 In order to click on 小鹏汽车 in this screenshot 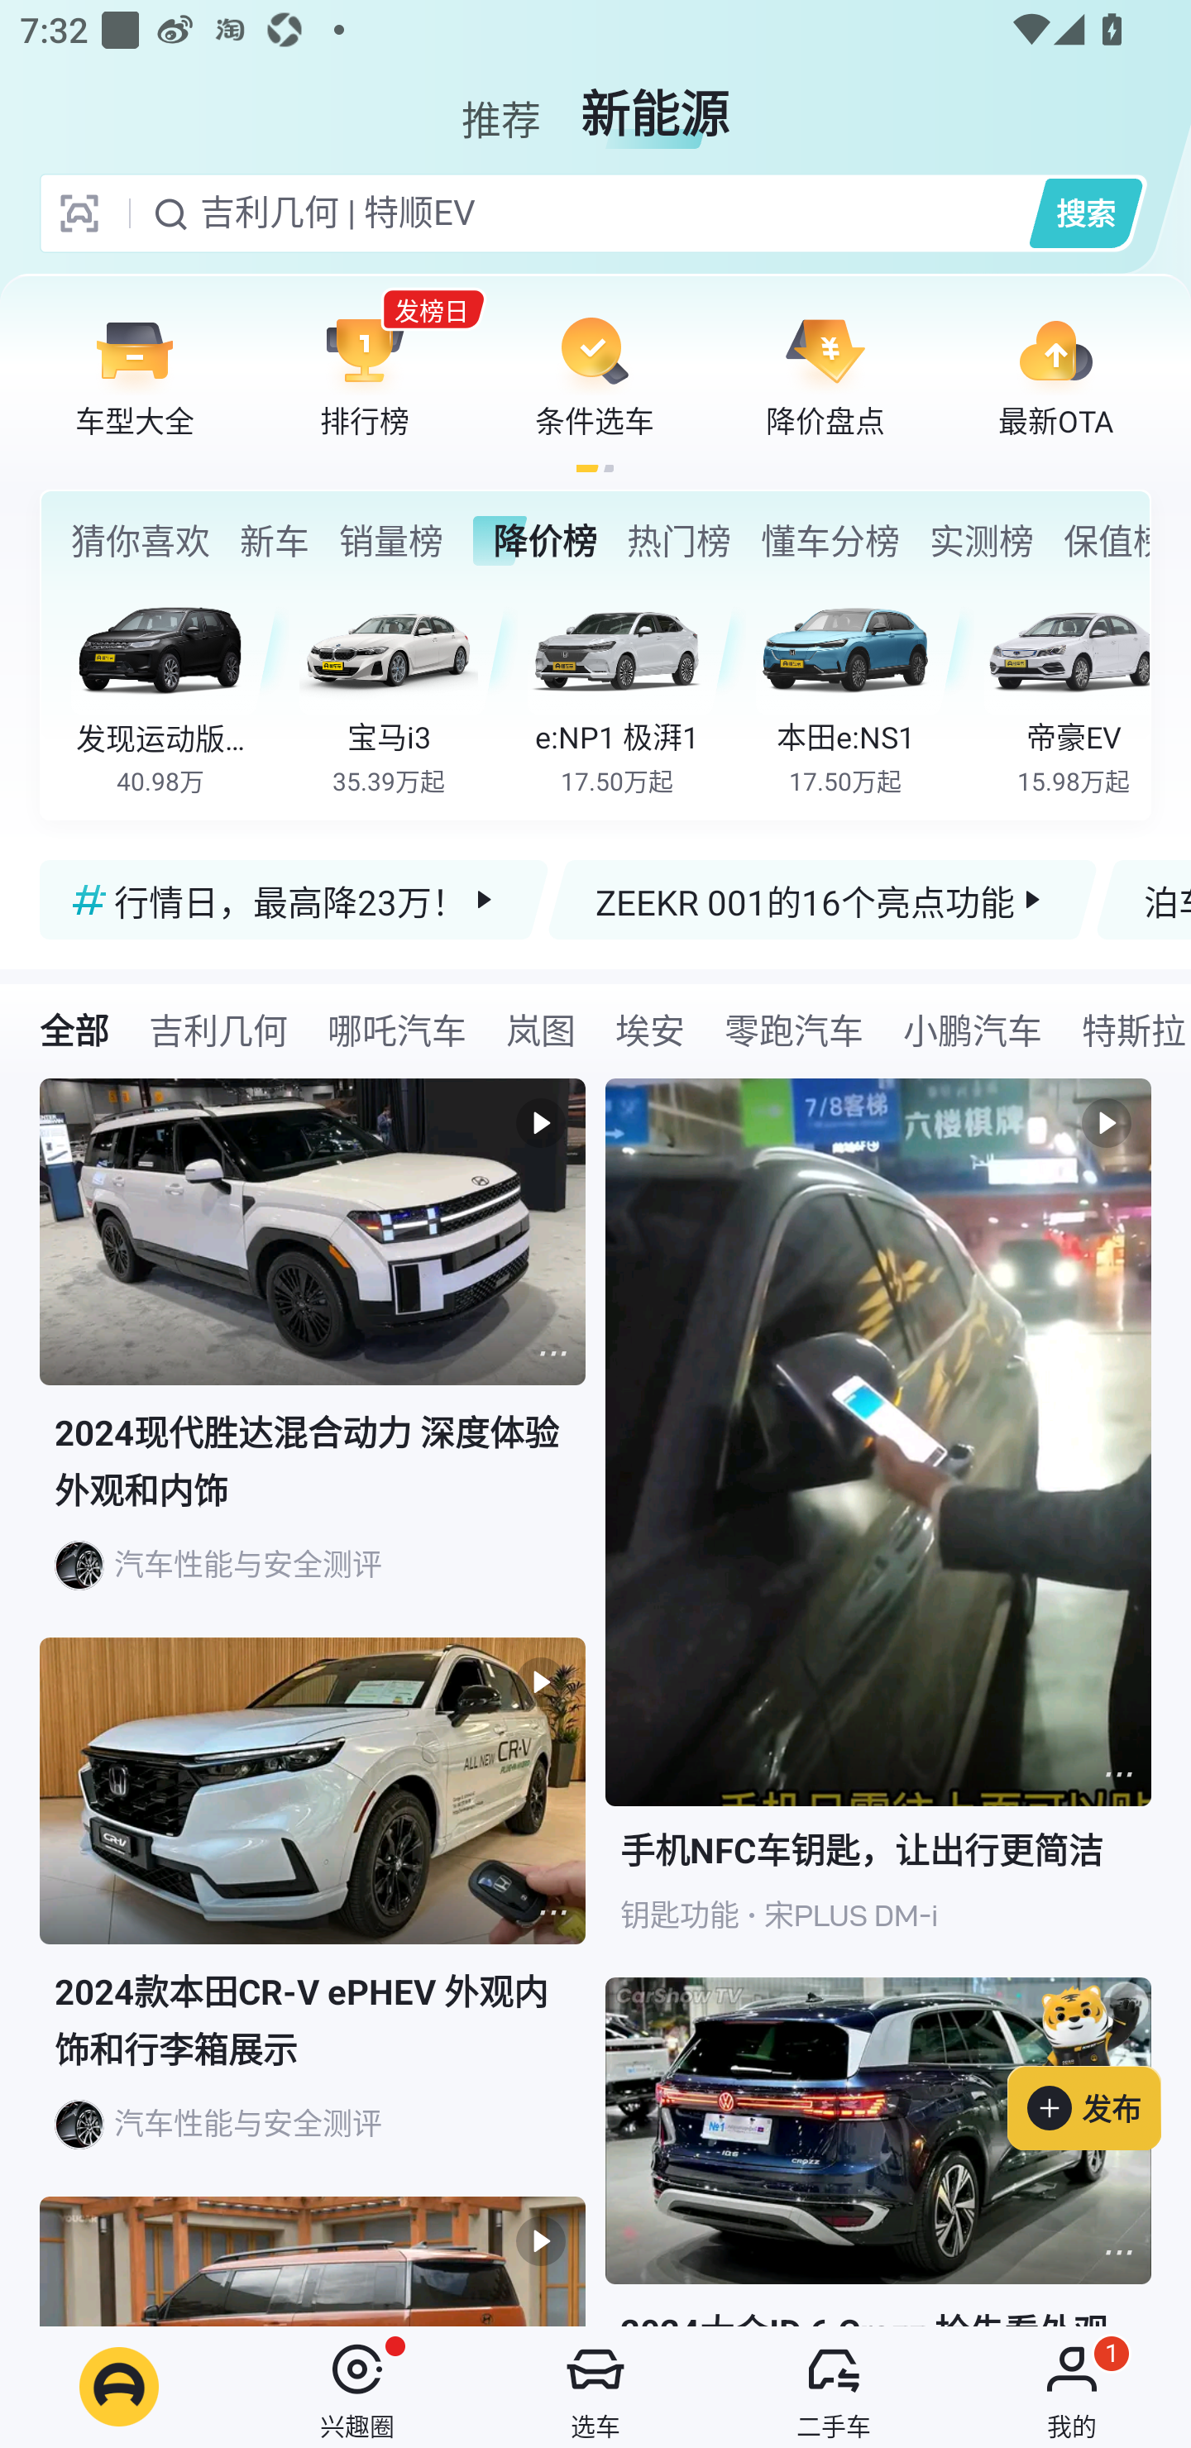, I will do `click(973, 1029)`.